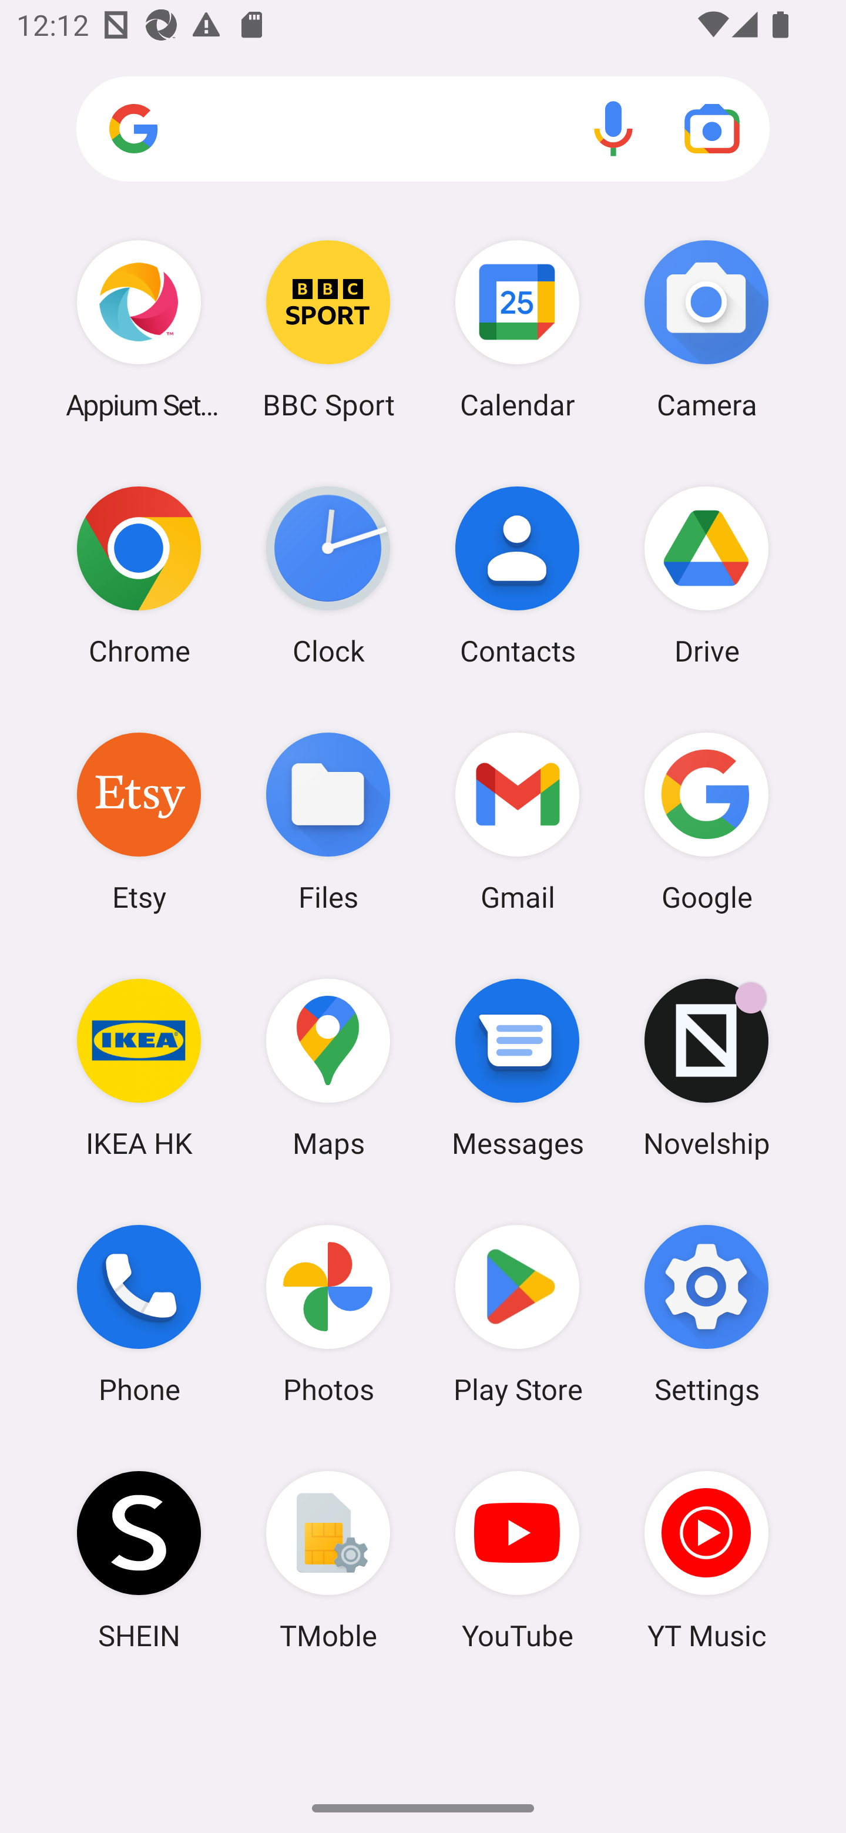  What do you see at coordinates (518, 575) in the screenshot?
I see `Contacts` at bounding box center [518, 575].